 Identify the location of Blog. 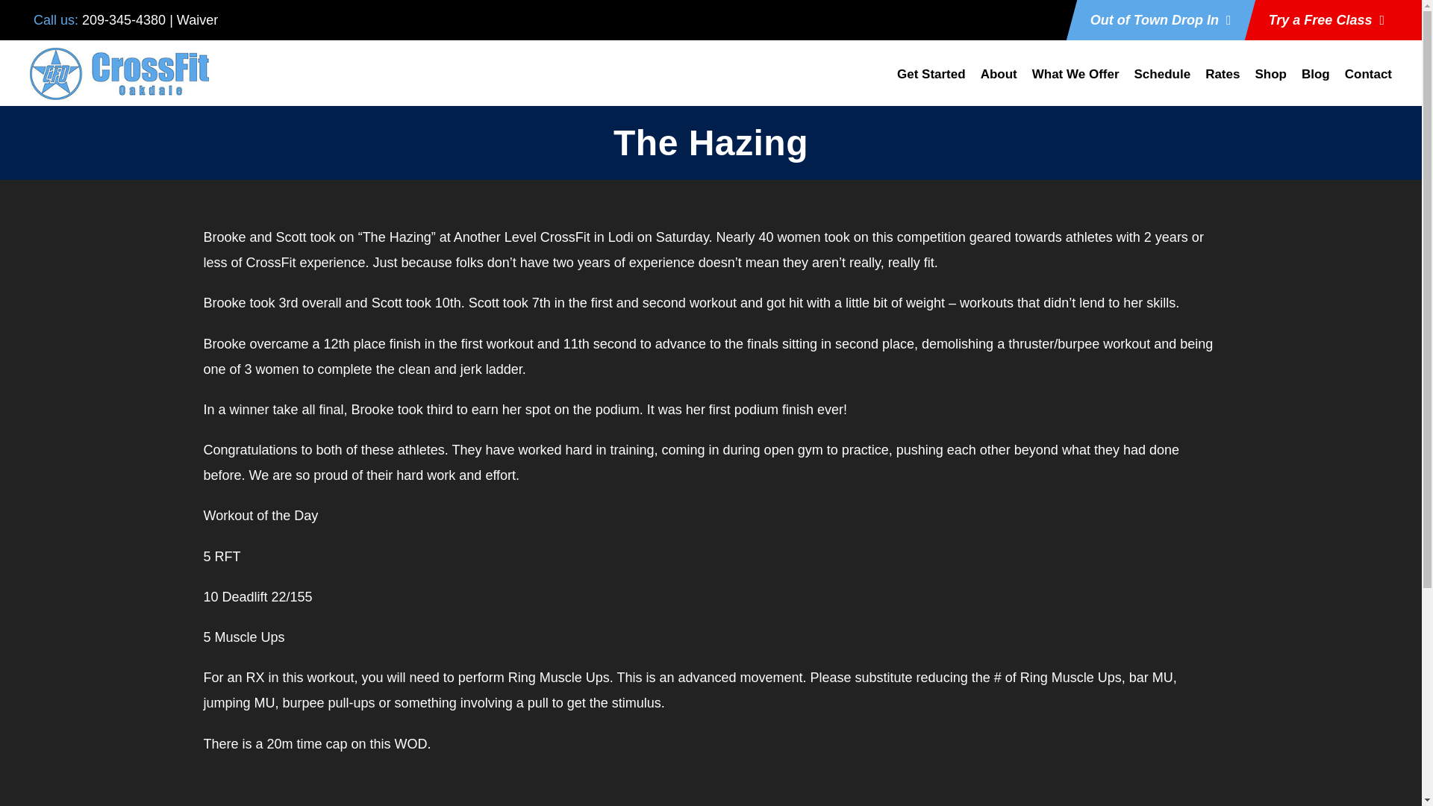
(1315, 83).